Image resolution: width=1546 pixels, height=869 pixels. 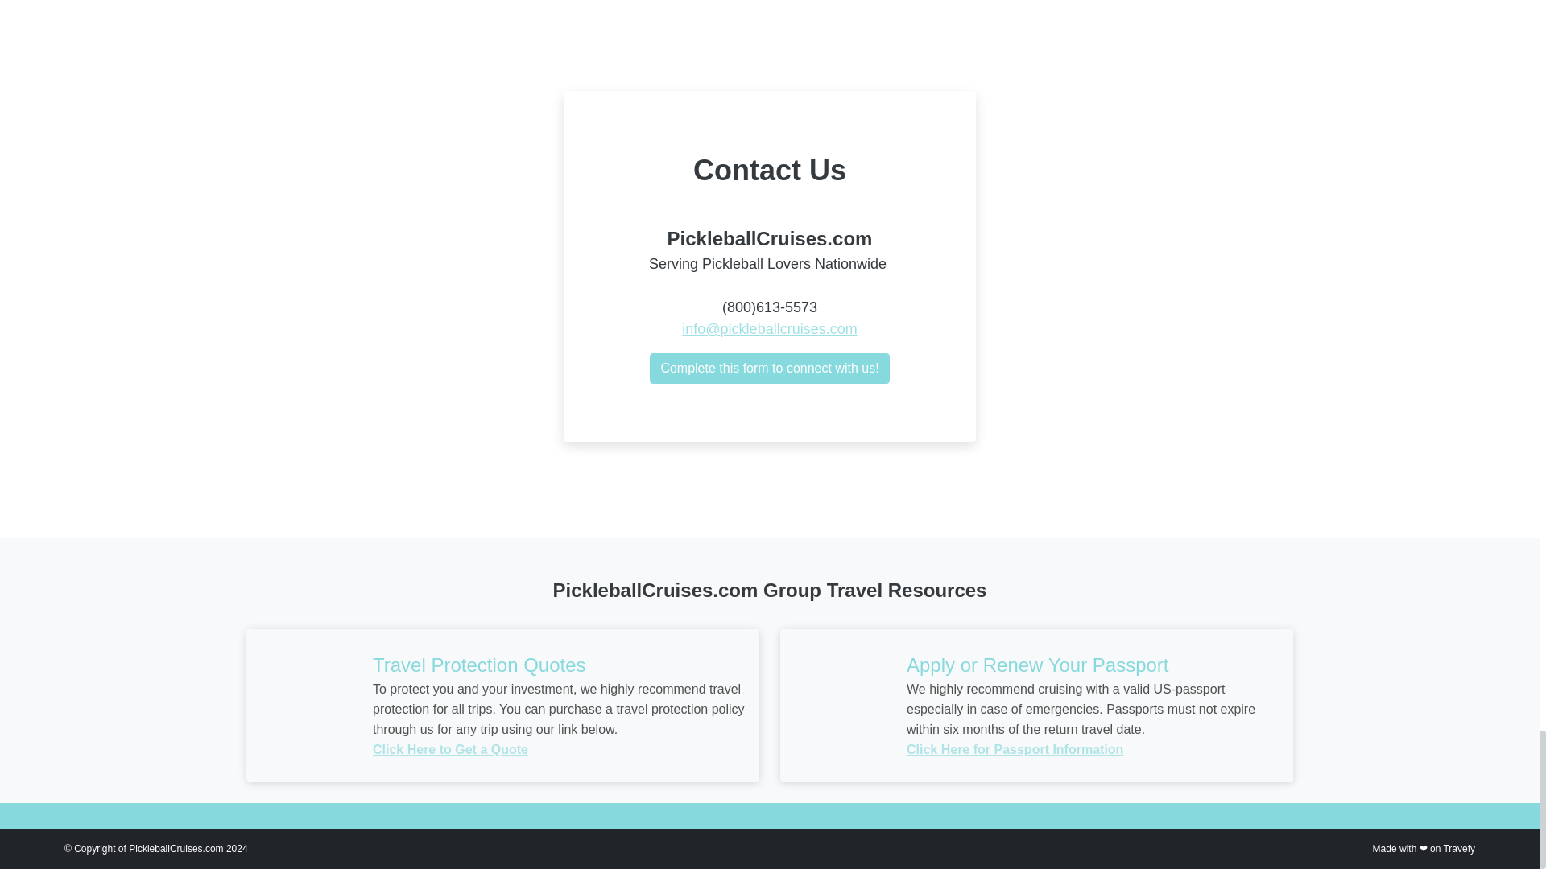 I want to click on Click Here for Passport Information, so click(x=1015, y=749).